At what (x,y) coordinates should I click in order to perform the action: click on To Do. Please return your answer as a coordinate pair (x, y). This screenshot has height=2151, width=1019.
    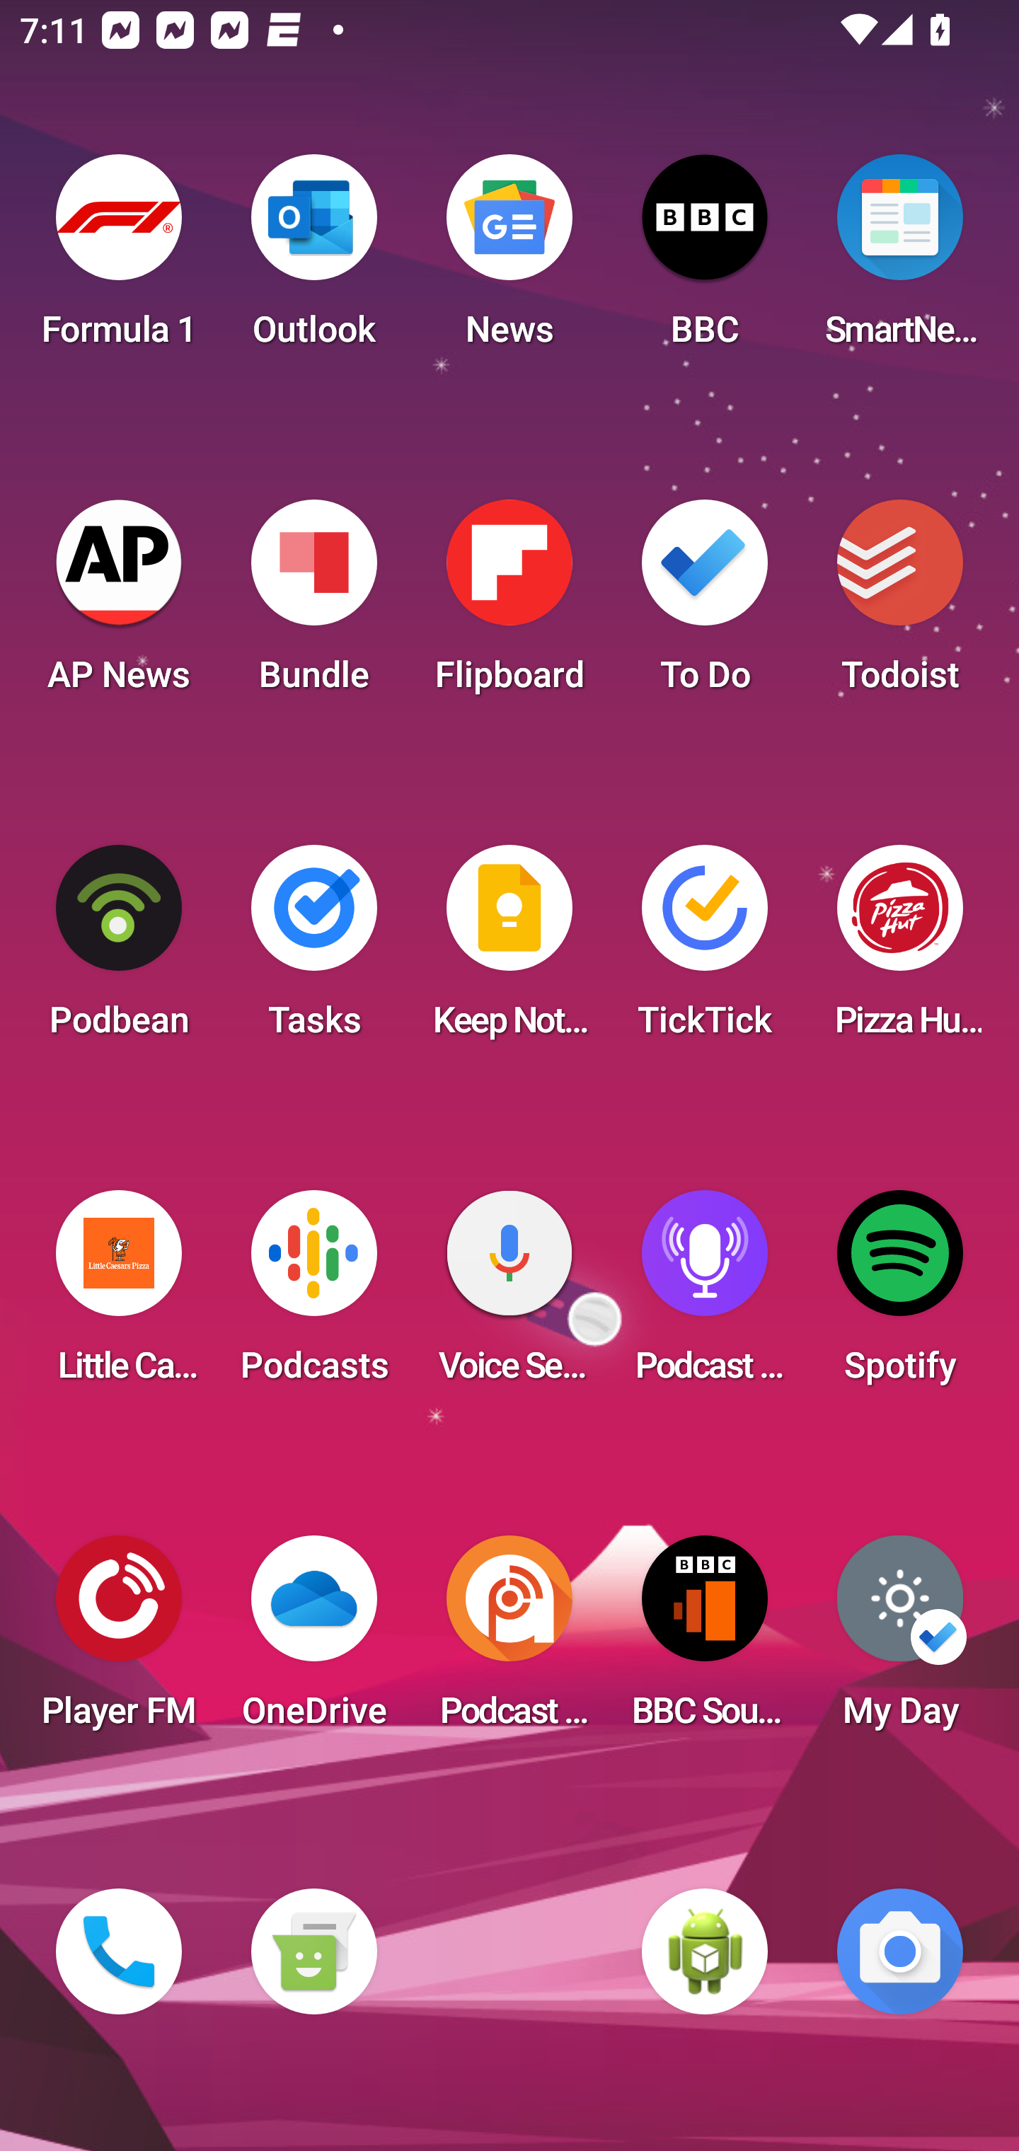
    Looking at the image, I should click on (705, 604).